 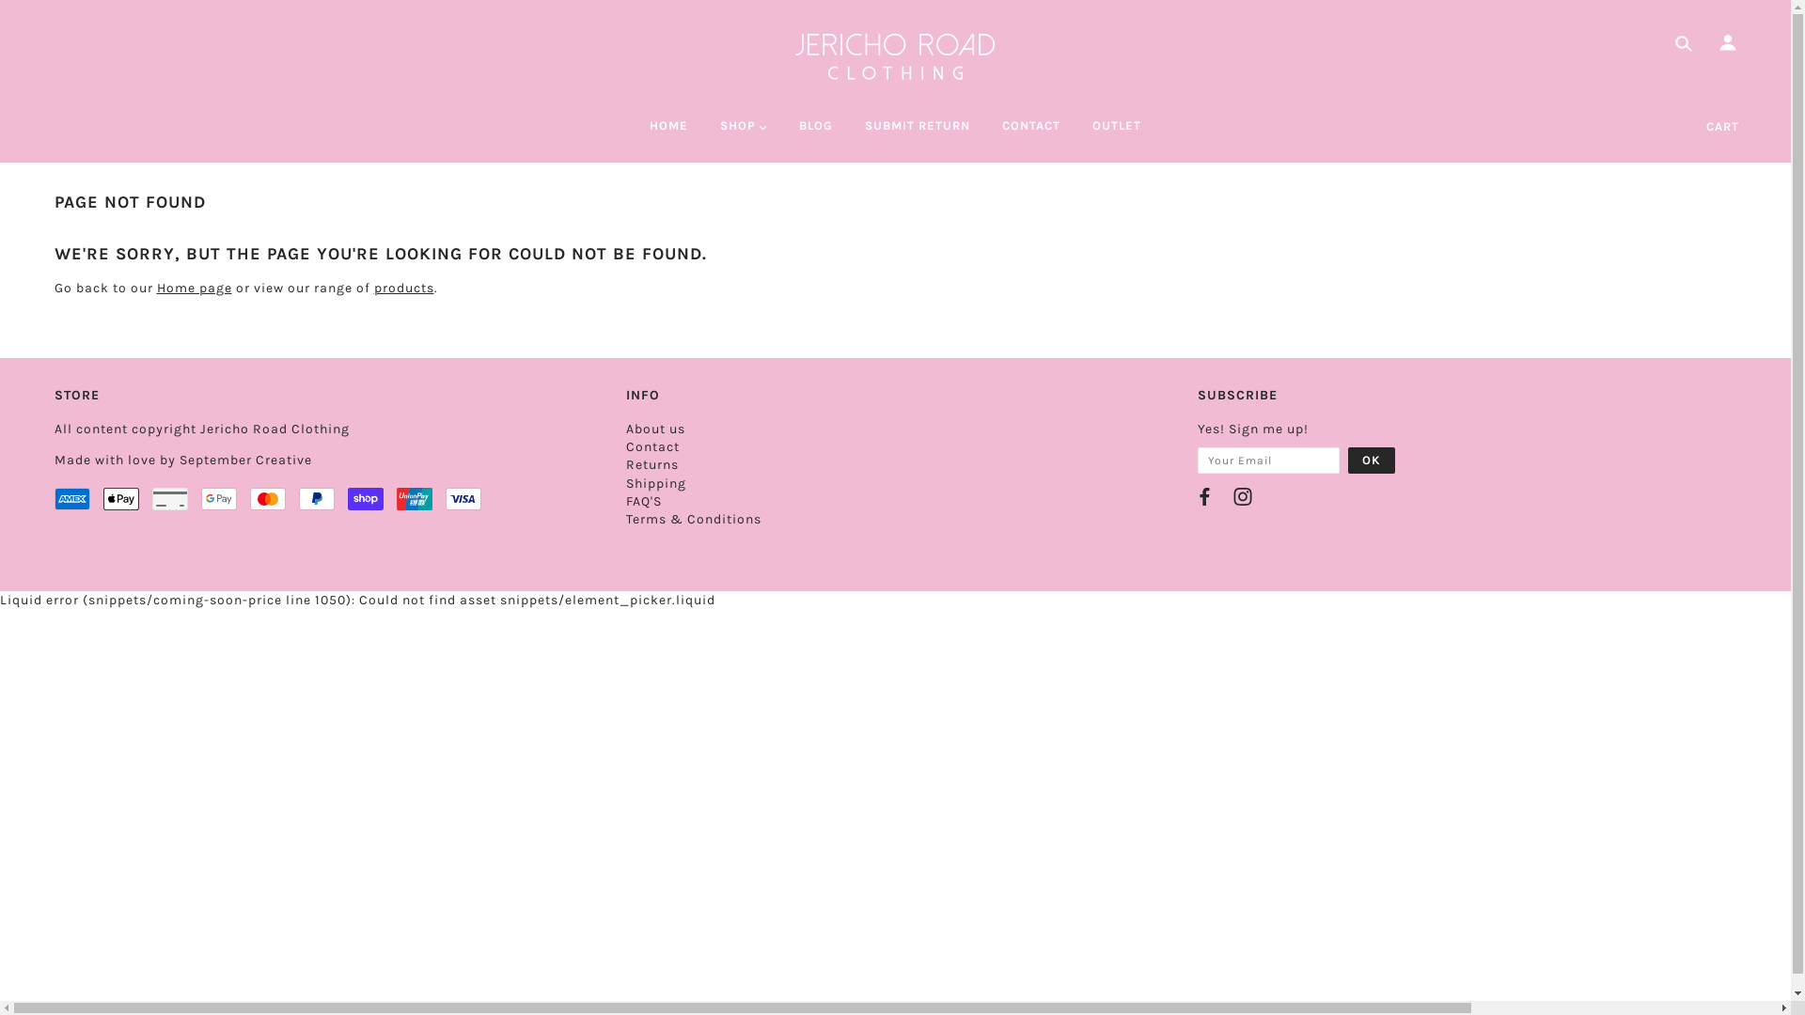 What do you see at coordinates (1372, 461) in the screenshot?
I see `OK` at bounding box center [1372, 461].